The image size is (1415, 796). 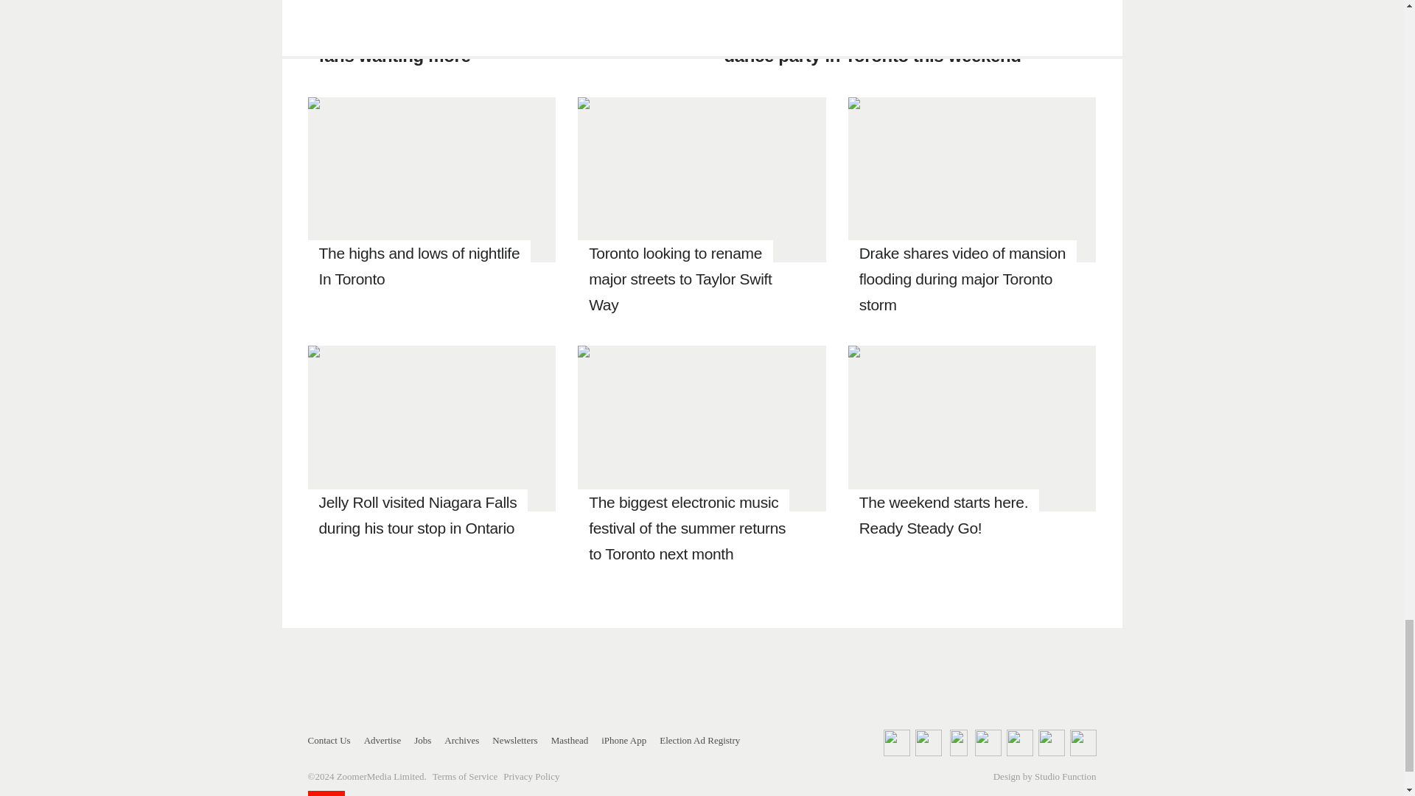 What do you see at coordinates (329, 740) in the screenshot?
I see `Contact Us` at bounding box center [329, 740].